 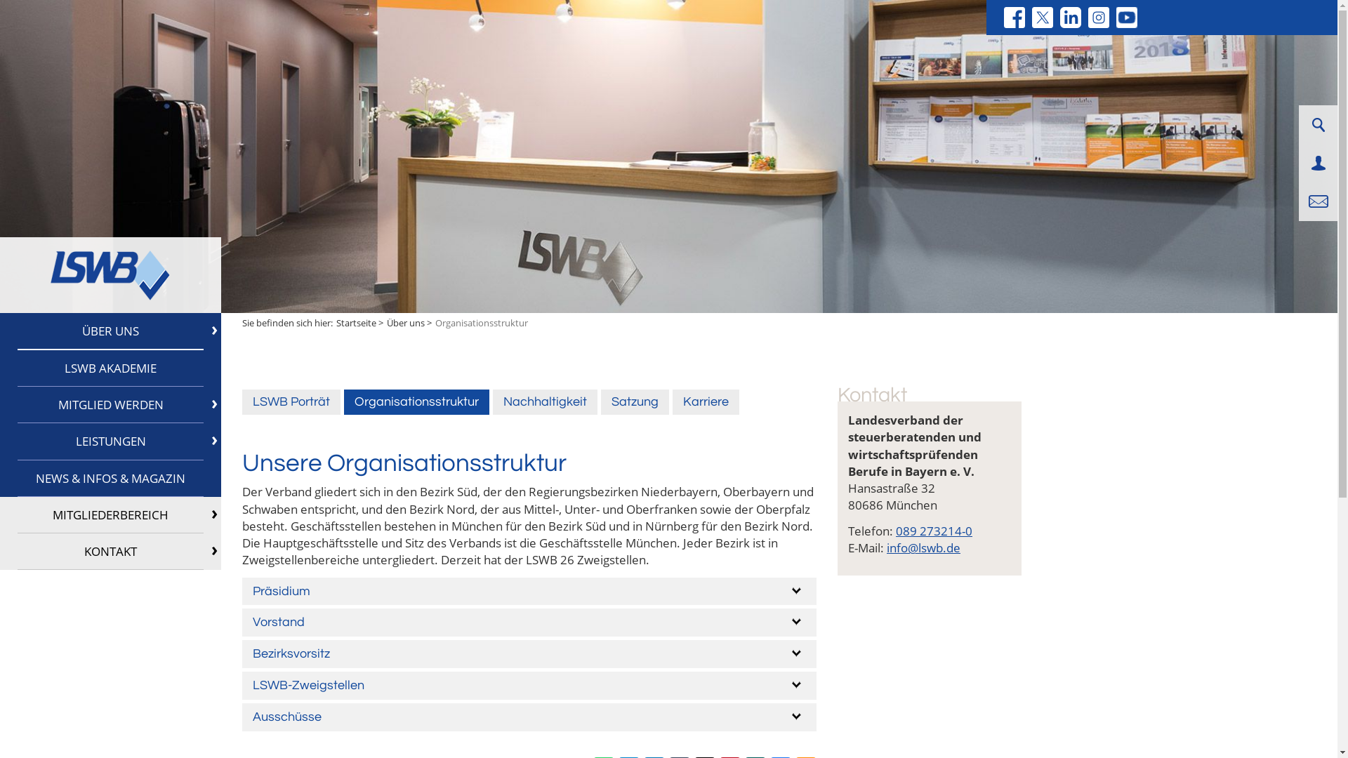 What do you see at coordinates (357, 323) in the screenshot?
I see `Startseite` at bounding box center [357, 323].